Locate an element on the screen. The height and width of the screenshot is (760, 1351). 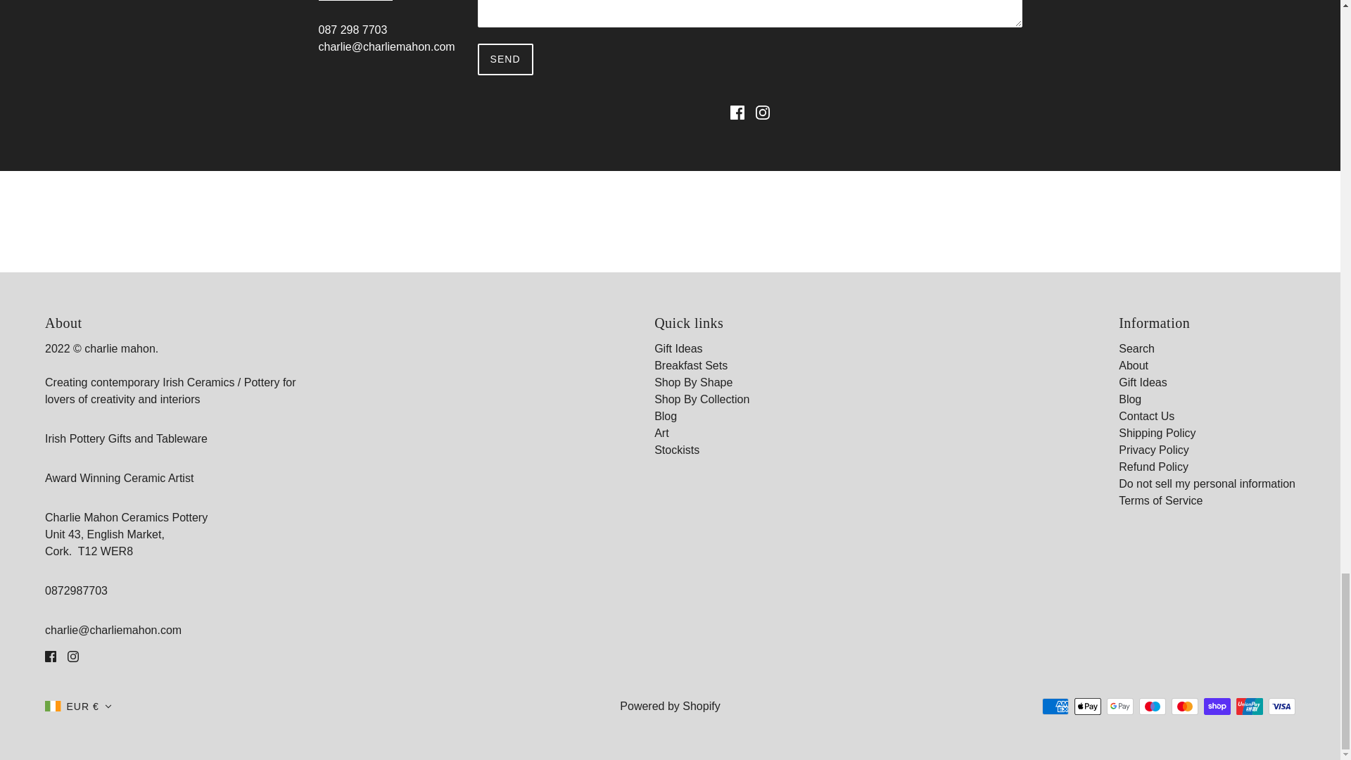
Gift Ideas is located at coordinates (1143, 381).